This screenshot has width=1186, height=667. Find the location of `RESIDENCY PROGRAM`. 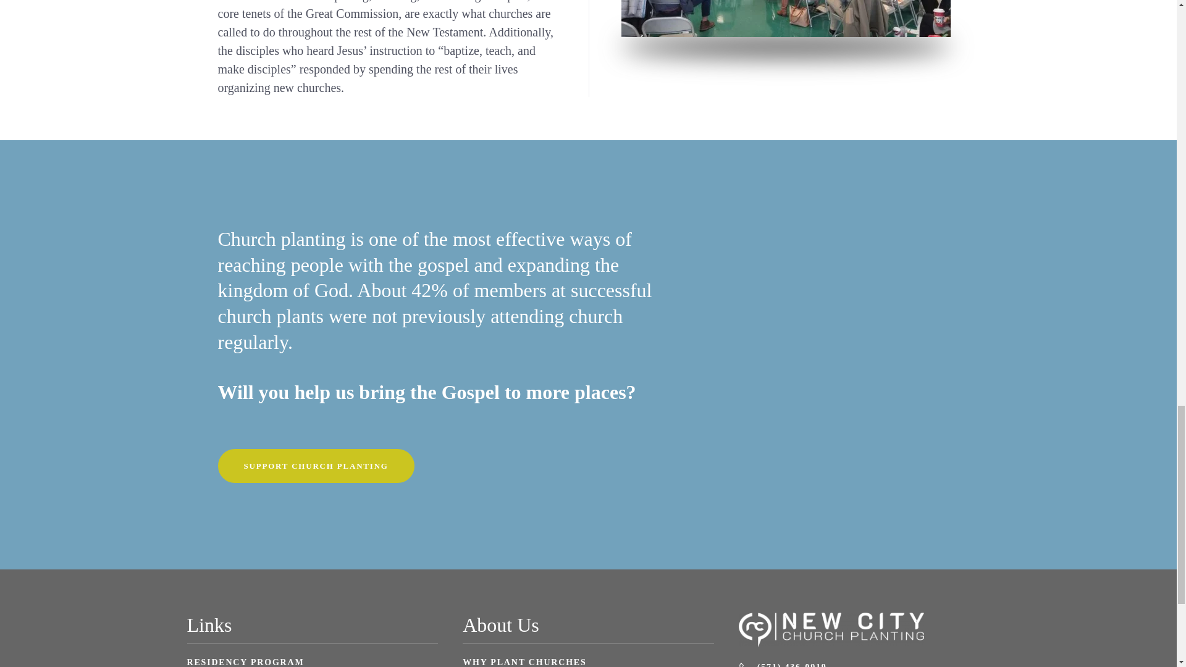

RESIDENCY PROGRAM is located at coordinates (245, 662).